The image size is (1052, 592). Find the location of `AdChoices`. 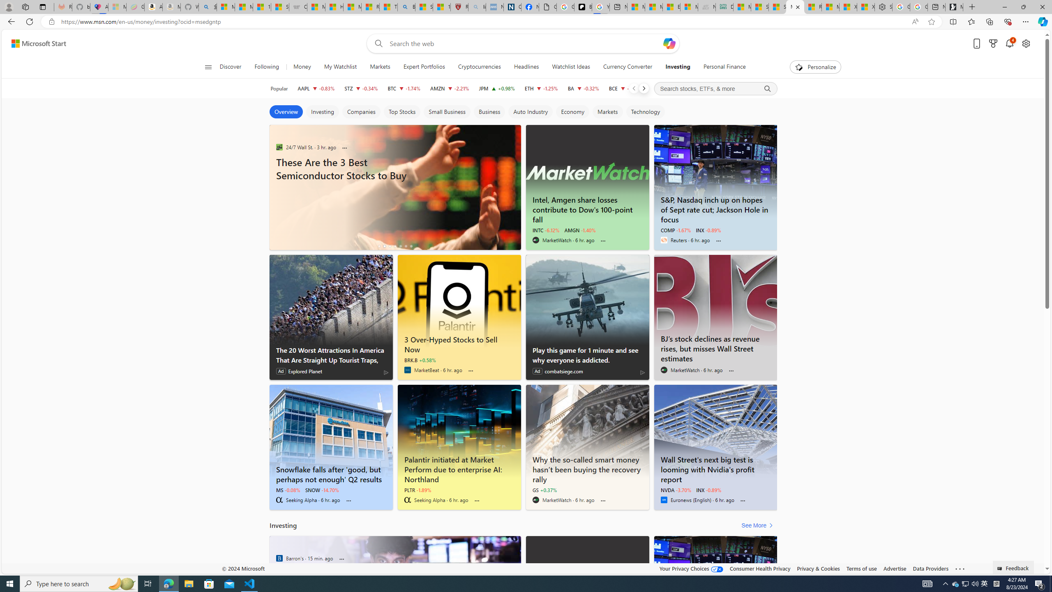

AdChoices is located at coordinates (642, 372).